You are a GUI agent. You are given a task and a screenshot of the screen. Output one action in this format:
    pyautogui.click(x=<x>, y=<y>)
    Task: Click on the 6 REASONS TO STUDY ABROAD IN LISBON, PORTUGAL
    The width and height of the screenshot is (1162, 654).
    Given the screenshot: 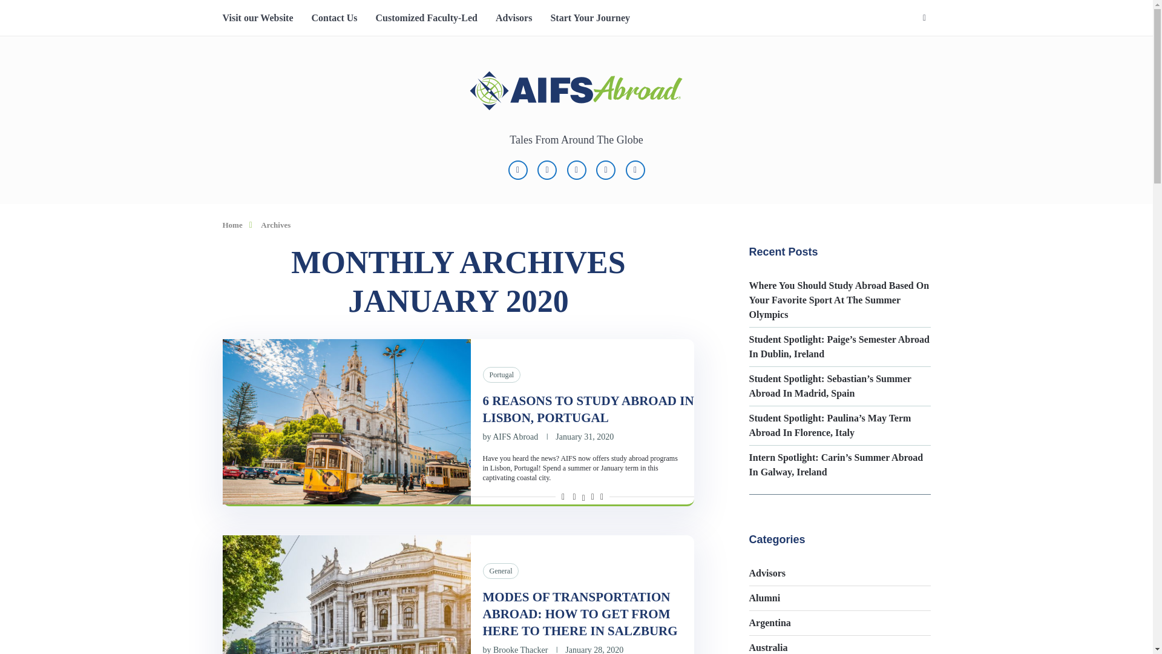 What is the action you would take?
    pyautogui.click(x=588, y=409)
    